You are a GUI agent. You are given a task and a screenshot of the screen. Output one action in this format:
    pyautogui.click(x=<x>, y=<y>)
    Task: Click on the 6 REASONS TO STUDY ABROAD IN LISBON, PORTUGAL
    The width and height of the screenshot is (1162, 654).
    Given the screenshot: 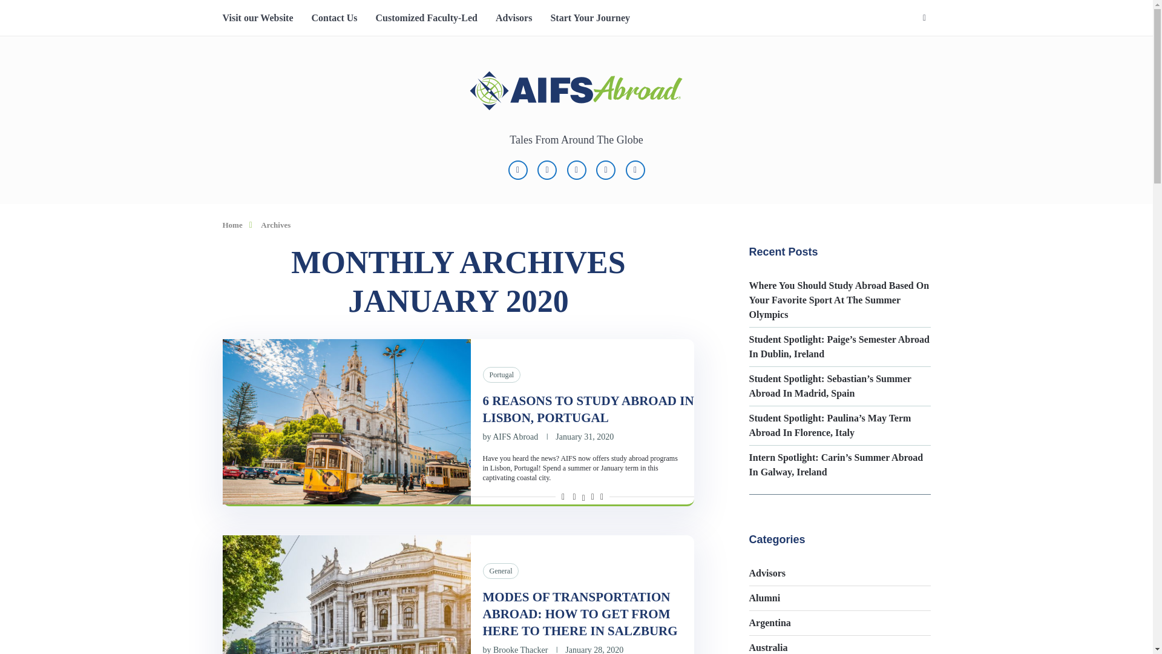 What is the action you would take?
    pyautogui.click(x=588, y=409)
    